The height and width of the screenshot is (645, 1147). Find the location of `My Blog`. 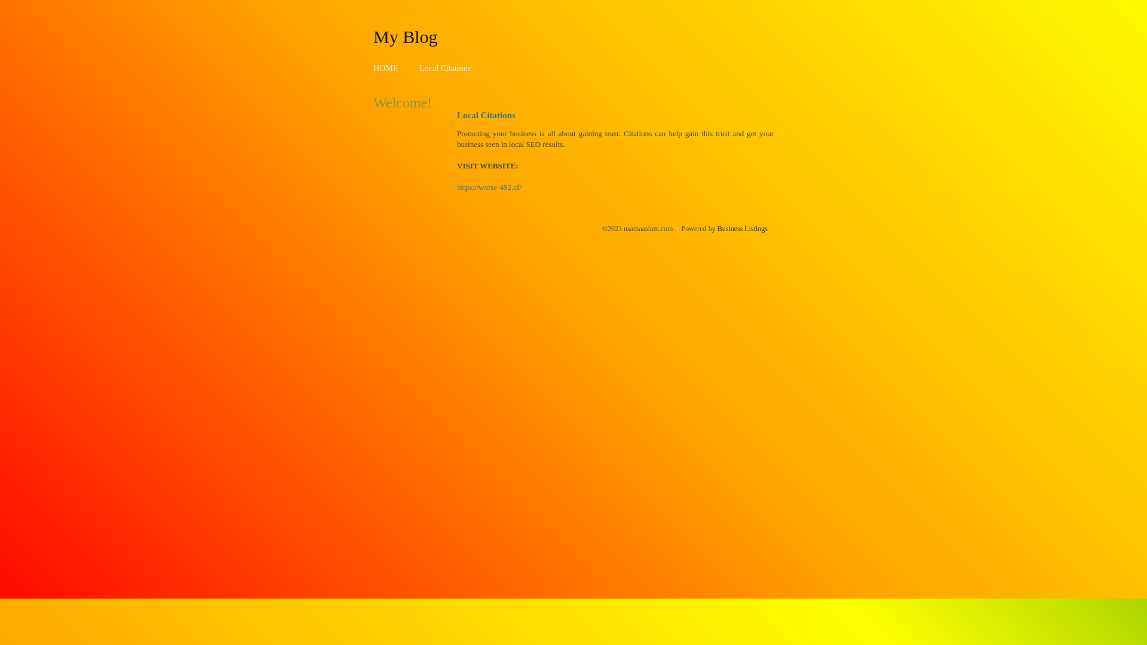

My Blog is located at coordinates (406, 36).